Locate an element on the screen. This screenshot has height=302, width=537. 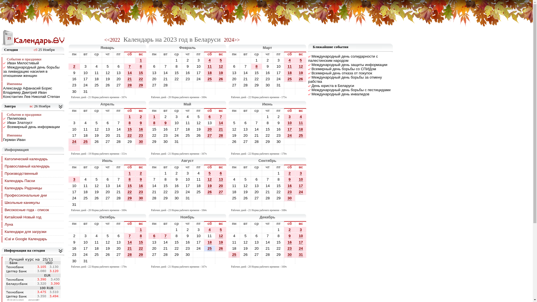
14 is located at coordinates (119, 129).